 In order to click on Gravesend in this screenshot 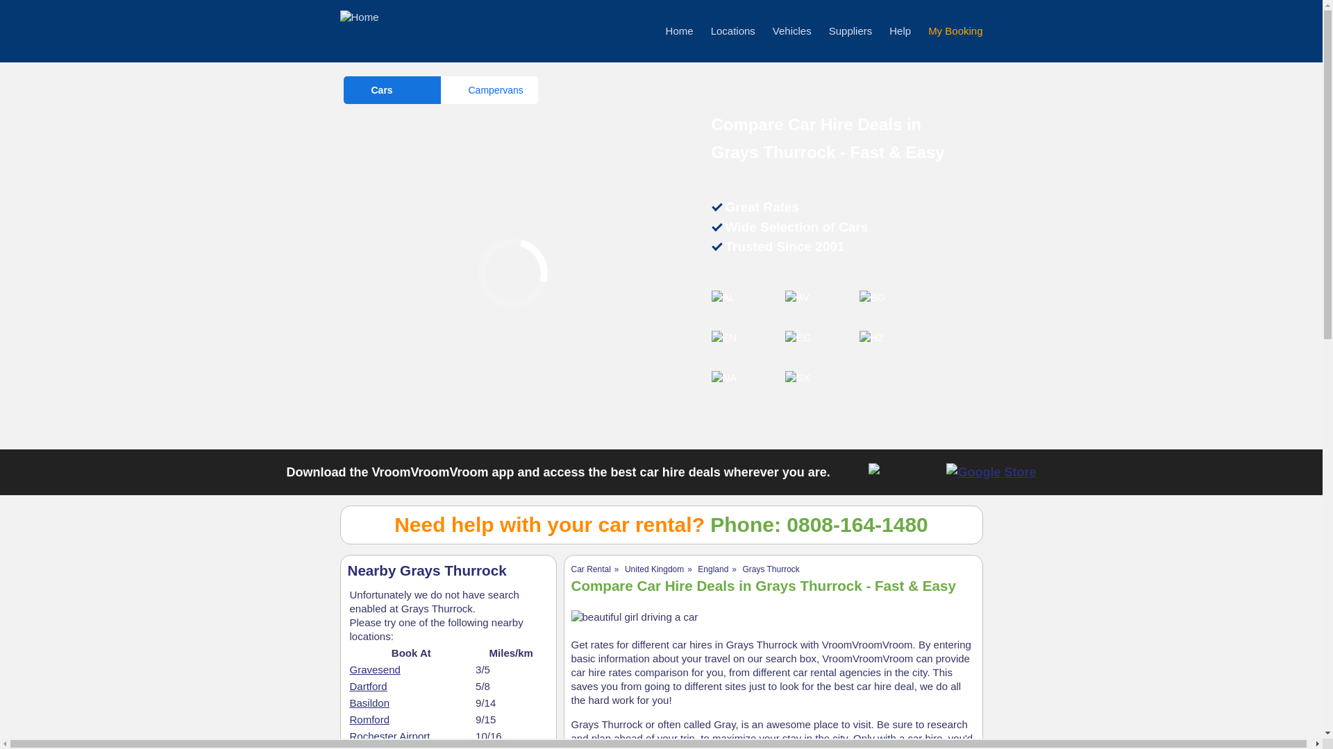, I will do `click(375, 669)`.